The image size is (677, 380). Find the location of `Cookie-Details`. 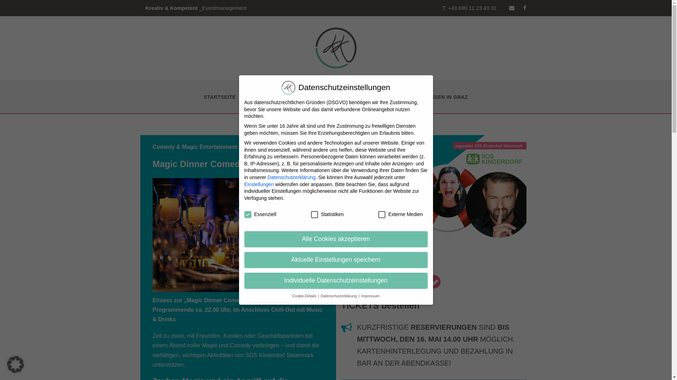

Cookie-Details is located at coordinates (305, 296).